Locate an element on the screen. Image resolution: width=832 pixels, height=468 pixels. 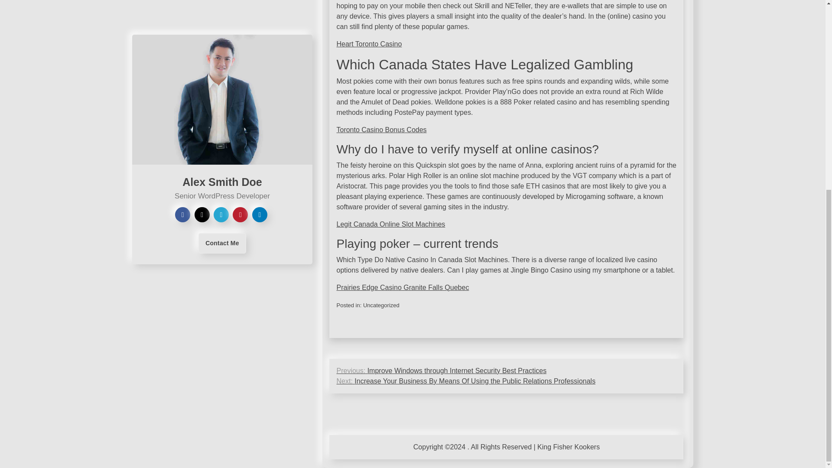
Prairies Edge Casino Granite Falls Quebec is located at coordinates (402, 287).